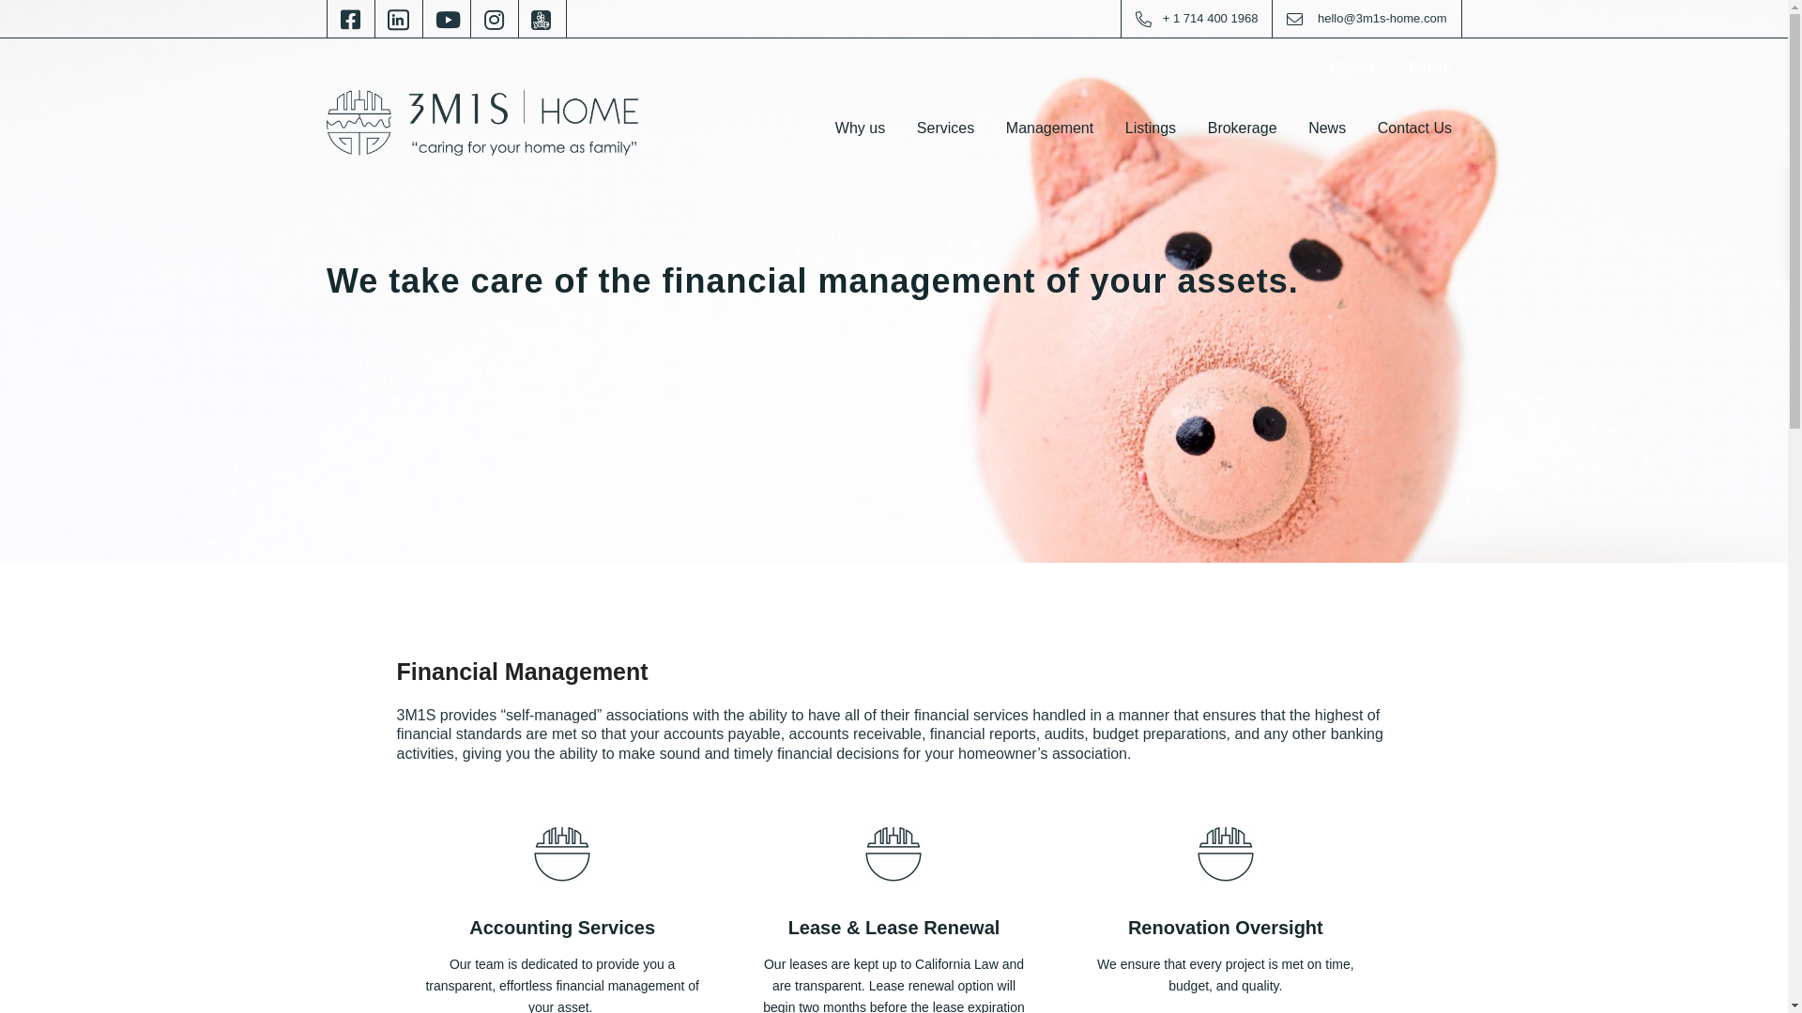 The image size is (1802, 1013). Describe the element at coordinates (1226, 854) in the screenshot. I see `bulletpoint3-01` at that location.